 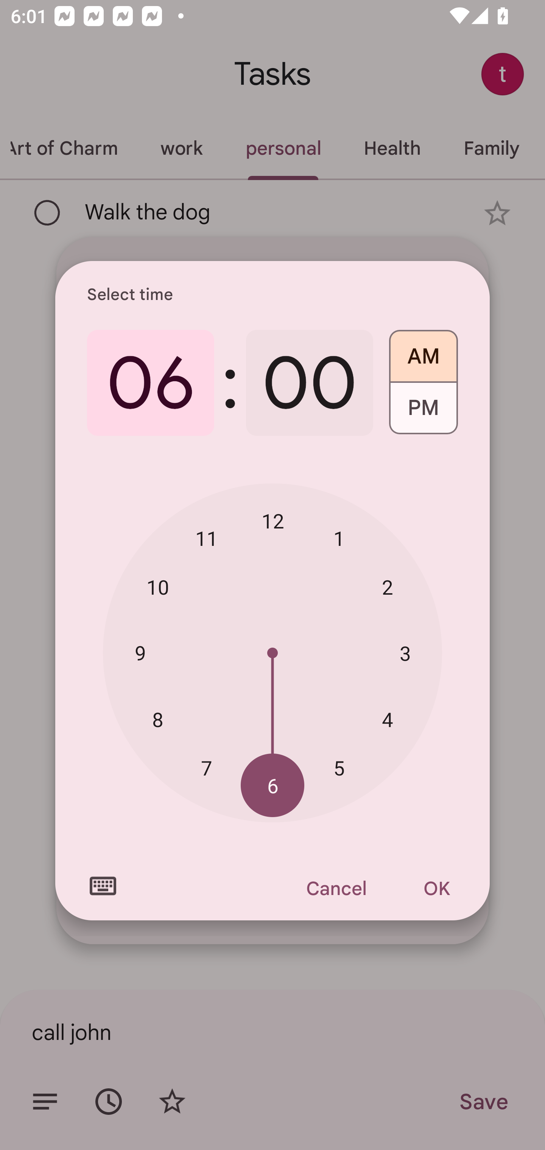 I want to click on 00 0 minutes, so click(x=310, y=383).